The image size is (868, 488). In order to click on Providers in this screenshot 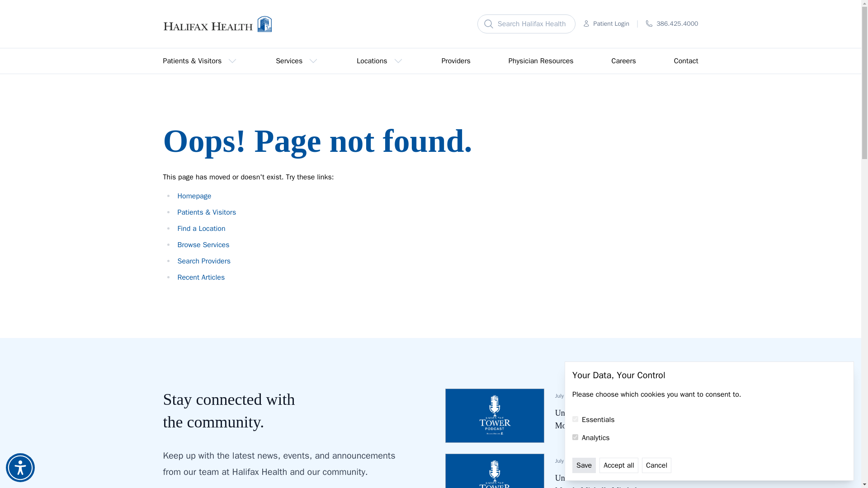, I will do `click(456, 61)`.